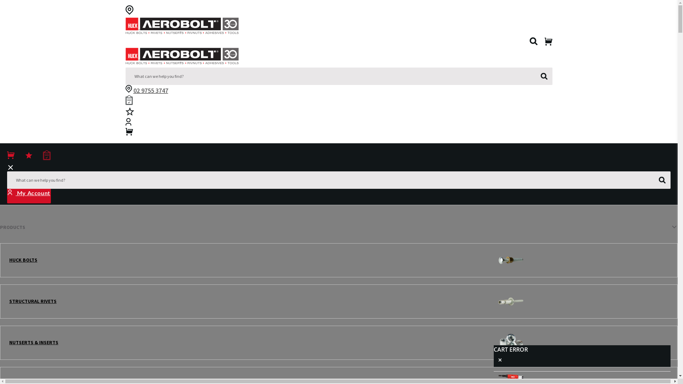 This screenshot has height=384, width=683. What do you see at coordinates (182, 27) in the screenshot?
I see `Huck Aerobolt` at bounding box center [182, 27].